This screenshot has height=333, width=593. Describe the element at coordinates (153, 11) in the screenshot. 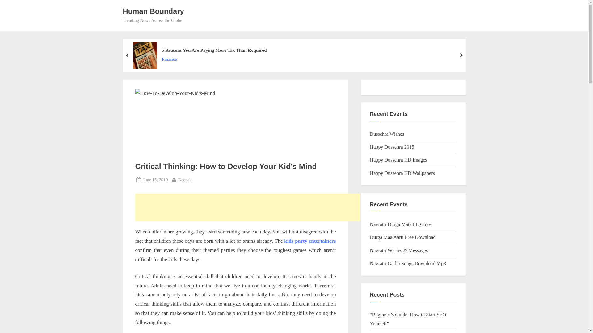

I see `Human Boundary` at that location.